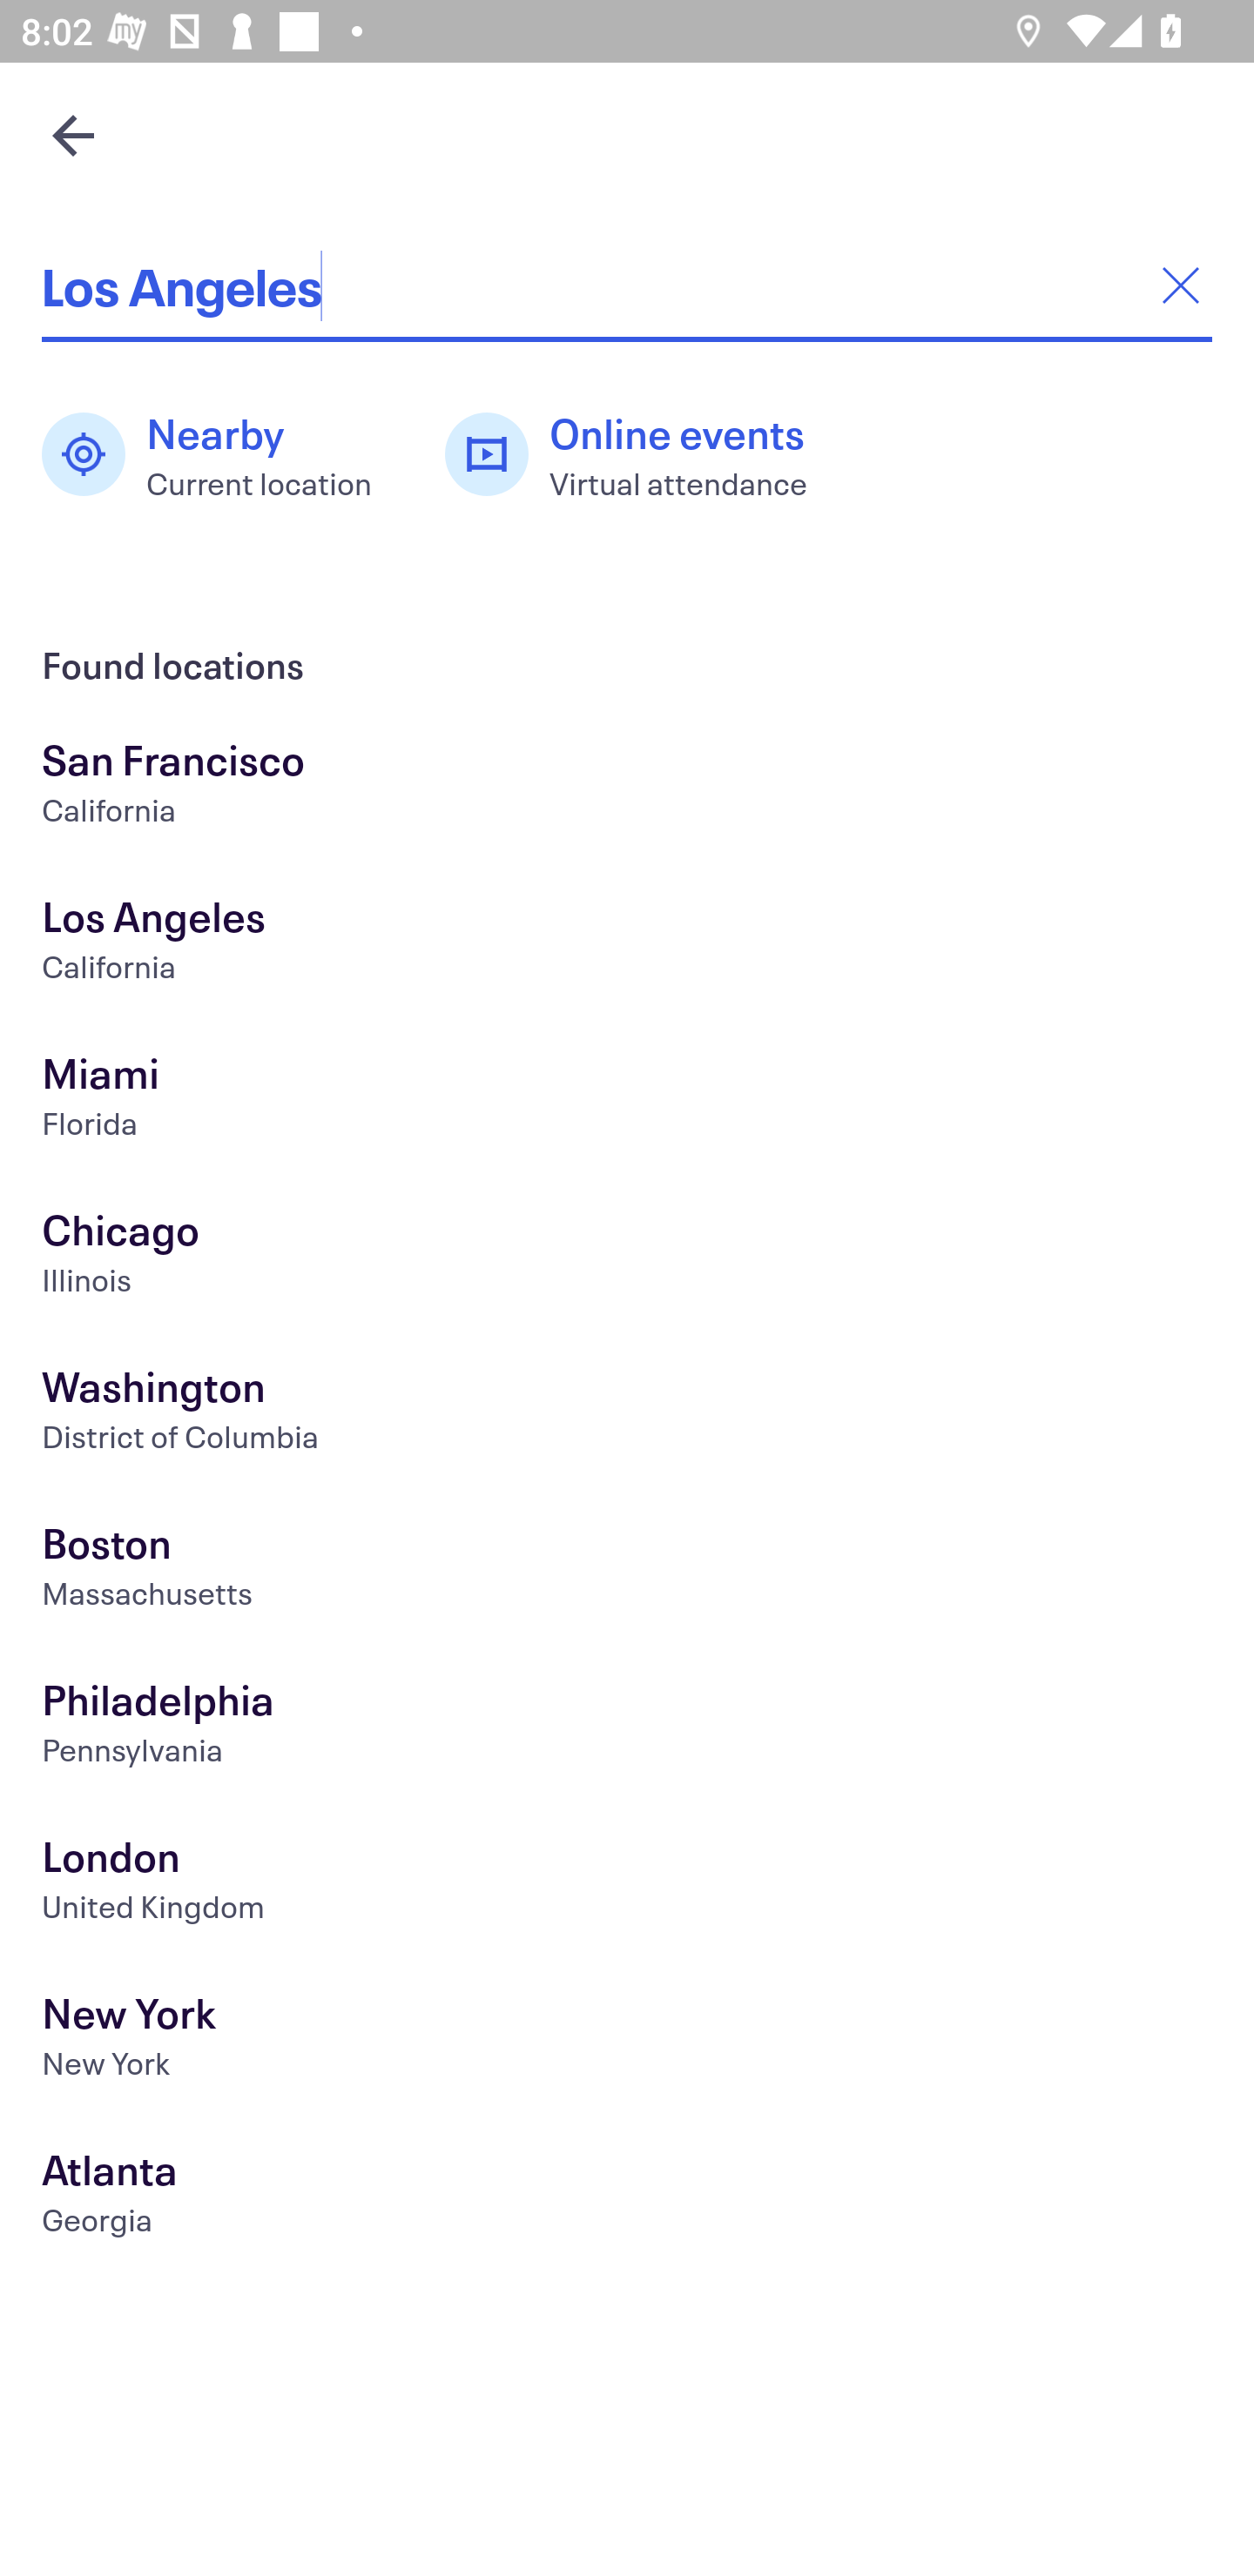 Image resolution: width=1254 pixels, height=2576 pixels. Describe the element at coordinates (627, 1883) in the screenshot. I see `London United Kingdom` at that location.